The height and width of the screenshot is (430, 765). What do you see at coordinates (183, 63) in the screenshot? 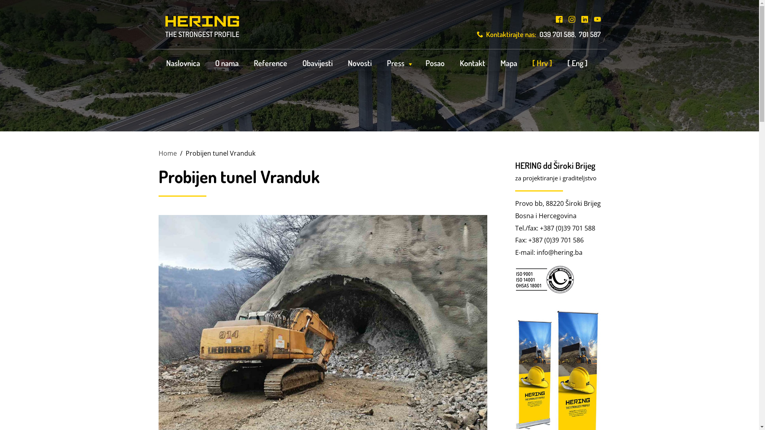
I see `Naslovnica` at bounding box center [183, 63].